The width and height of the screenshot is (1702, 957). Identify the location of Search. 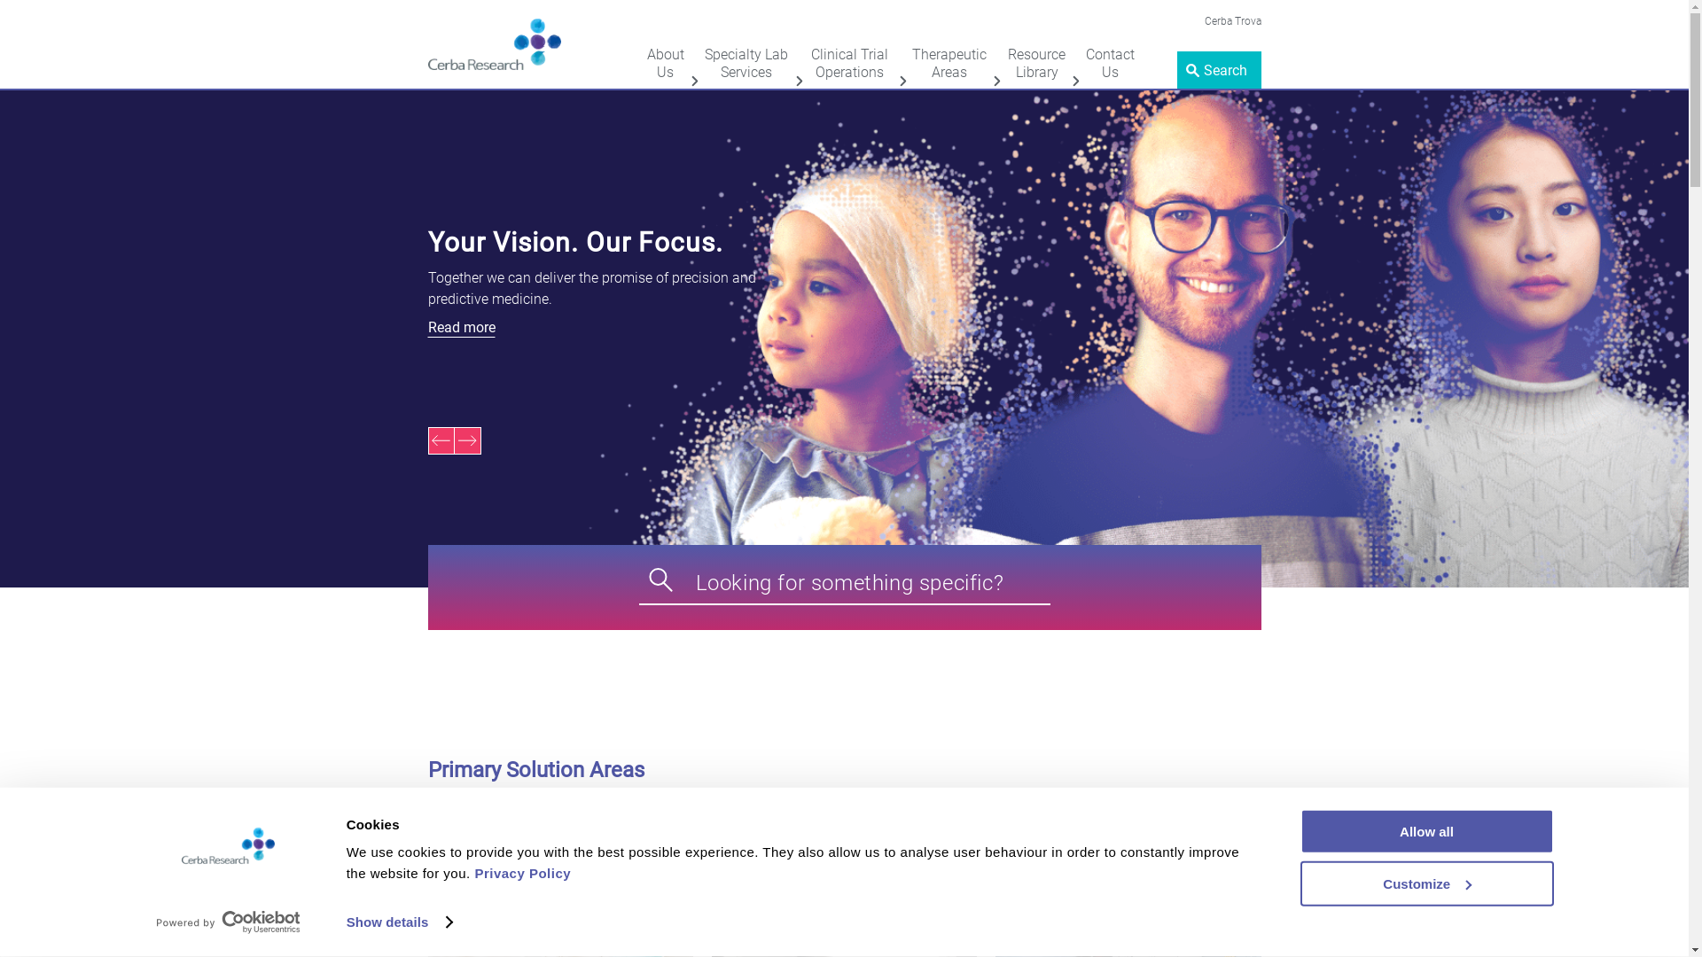
(1219, 70).